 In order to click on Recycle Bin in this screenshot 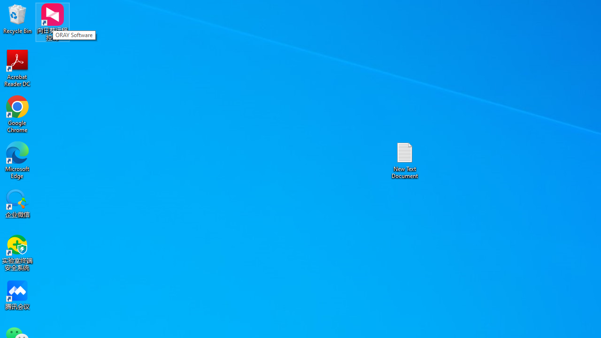, I will do `click(17, 19)`.